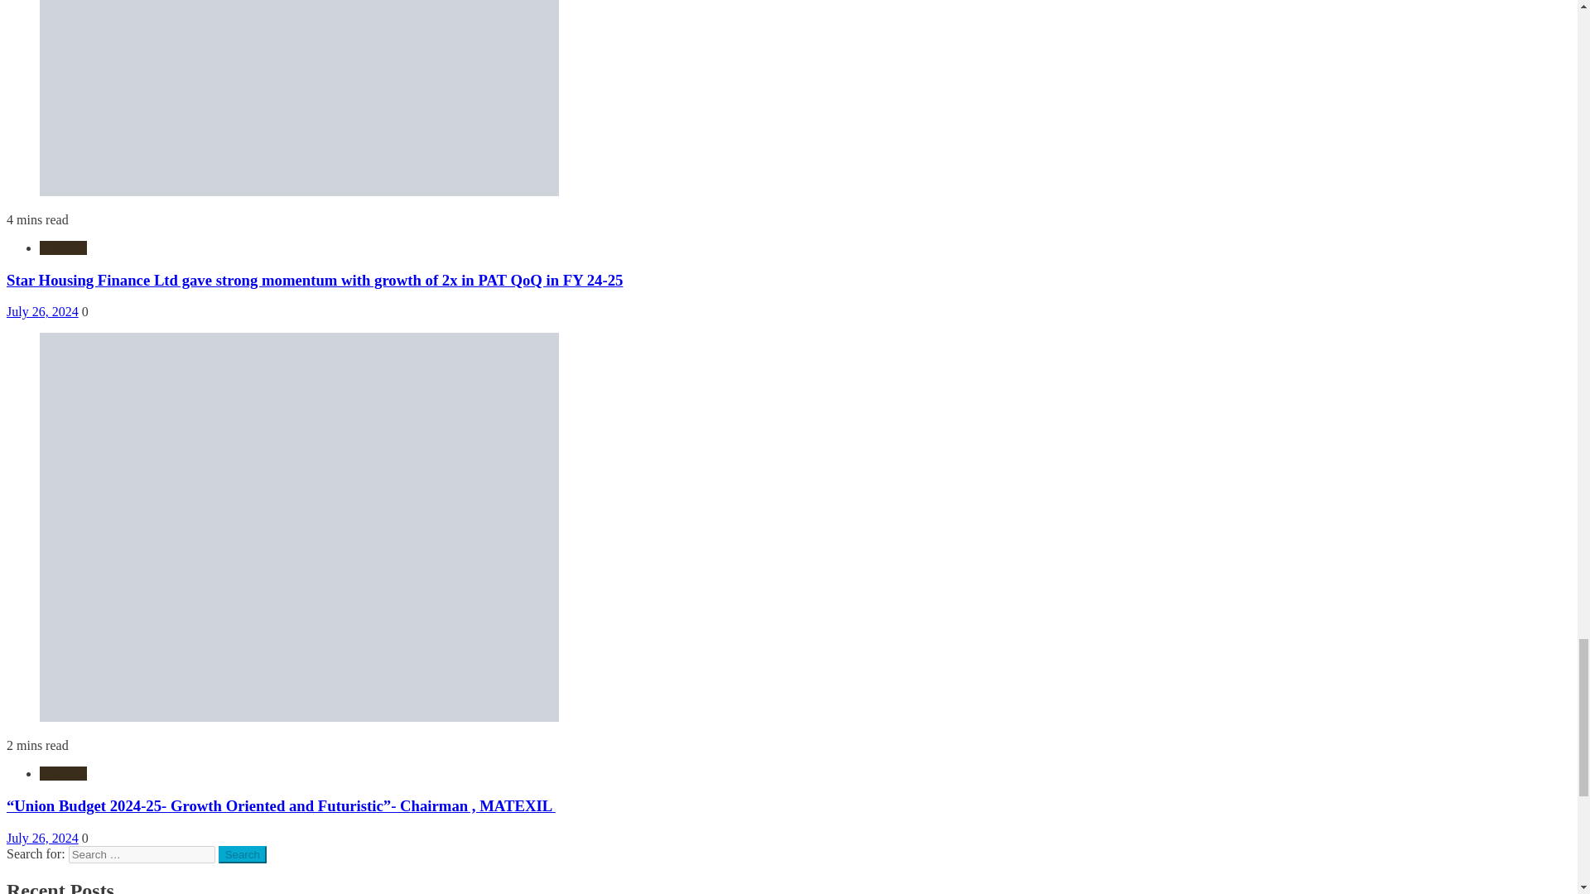 Image resolution: width=1590 pixels, height=894 pixels. Describe the element at coordinates (63, 247) in the screenshot. I see `Business` at that location.